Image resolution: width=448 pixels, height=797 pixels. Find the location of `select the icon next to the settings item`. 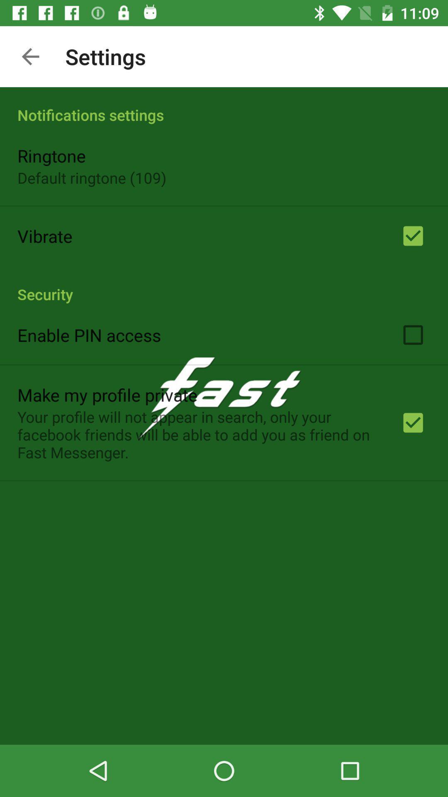

select the icon next to the settings item is located at coordinates (30, 56).